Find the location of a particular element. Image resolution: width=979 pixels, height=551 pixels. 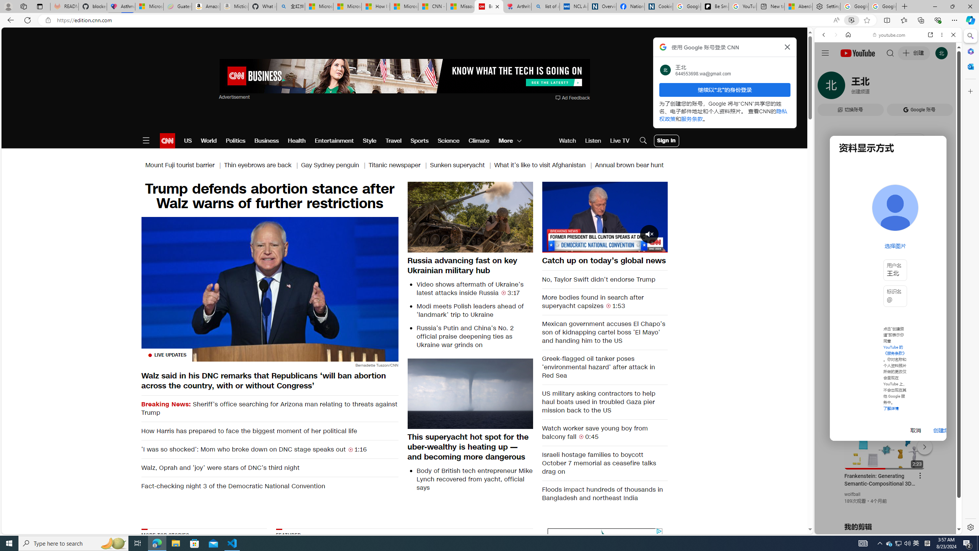

AutomationID: gradient2 is located at coordinates (491, 574).